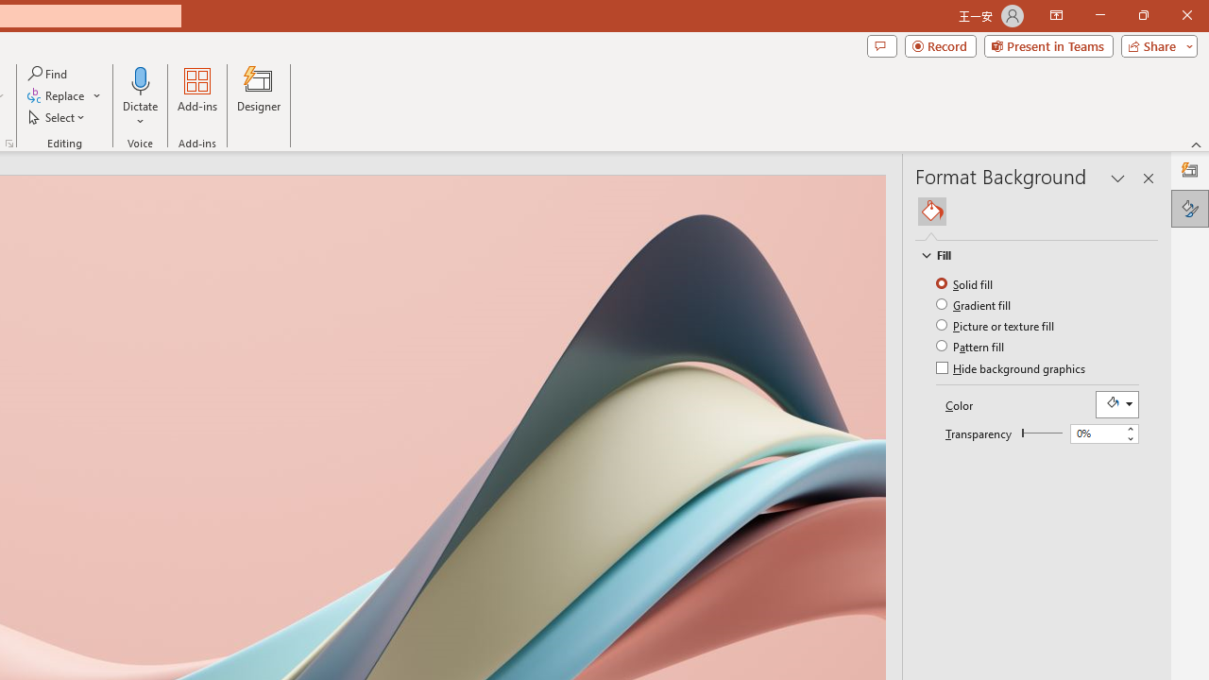 The image size is (1209, 680). I want to click on Solid fill, so click(965, 283).